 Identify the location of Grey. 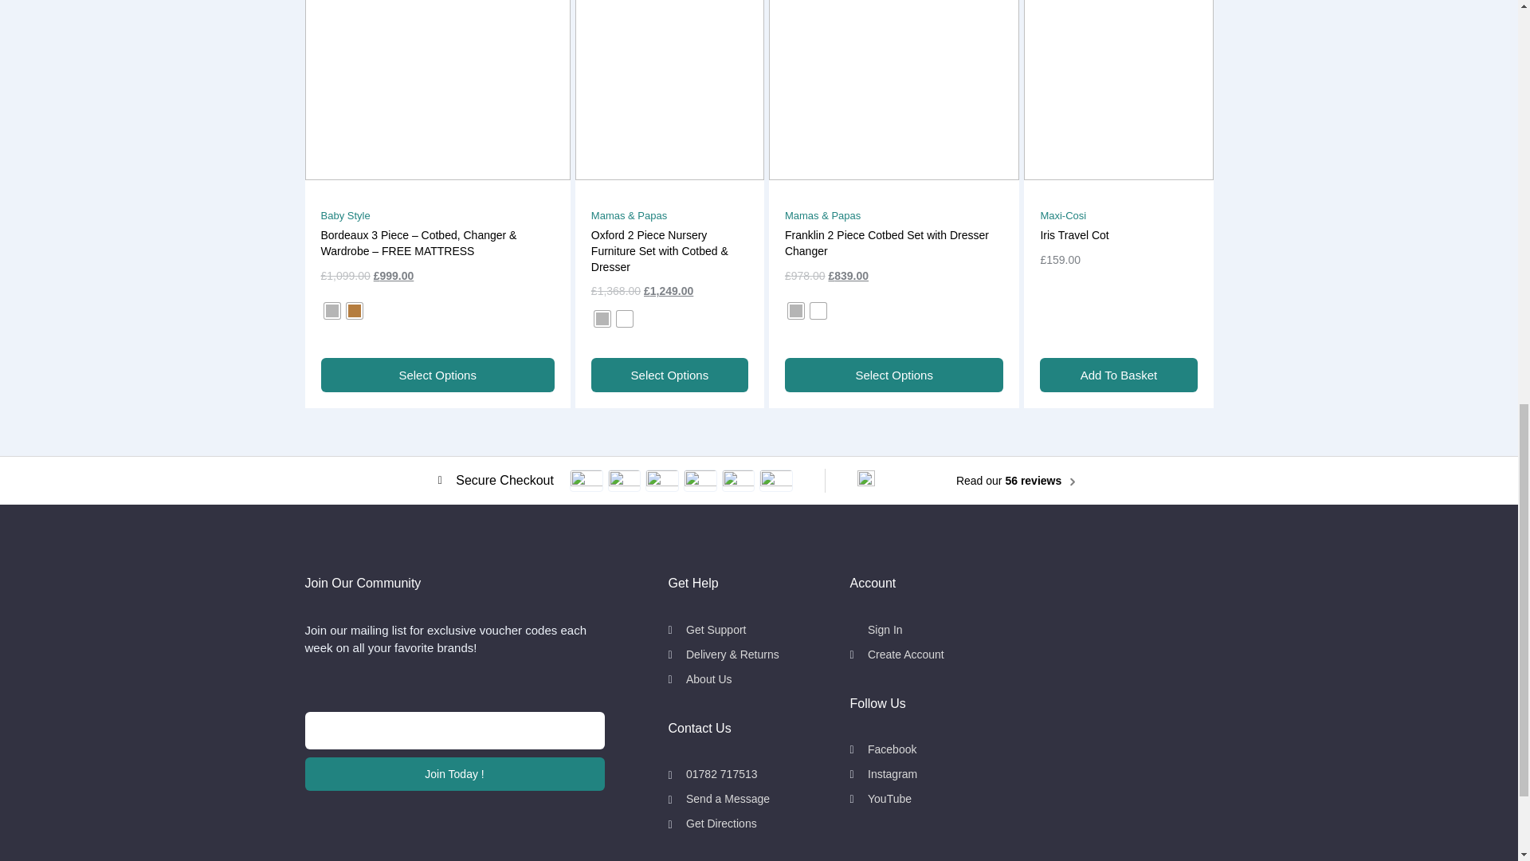
(602, 319).